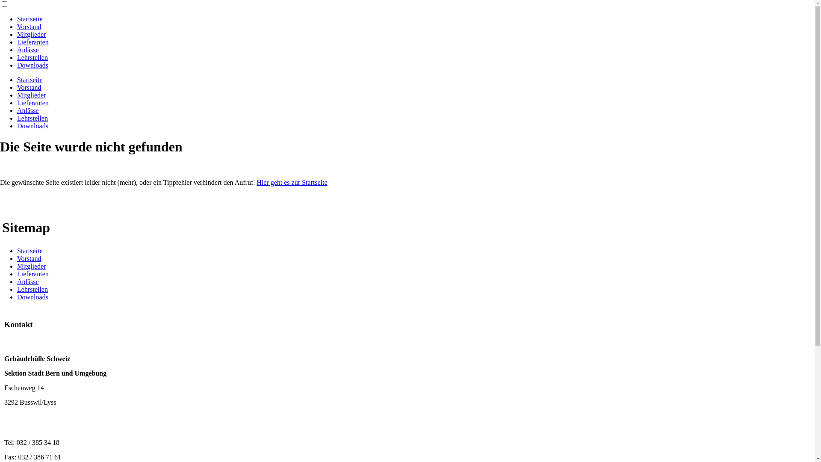  I want to click on Mitglieder, so click(32, 34).